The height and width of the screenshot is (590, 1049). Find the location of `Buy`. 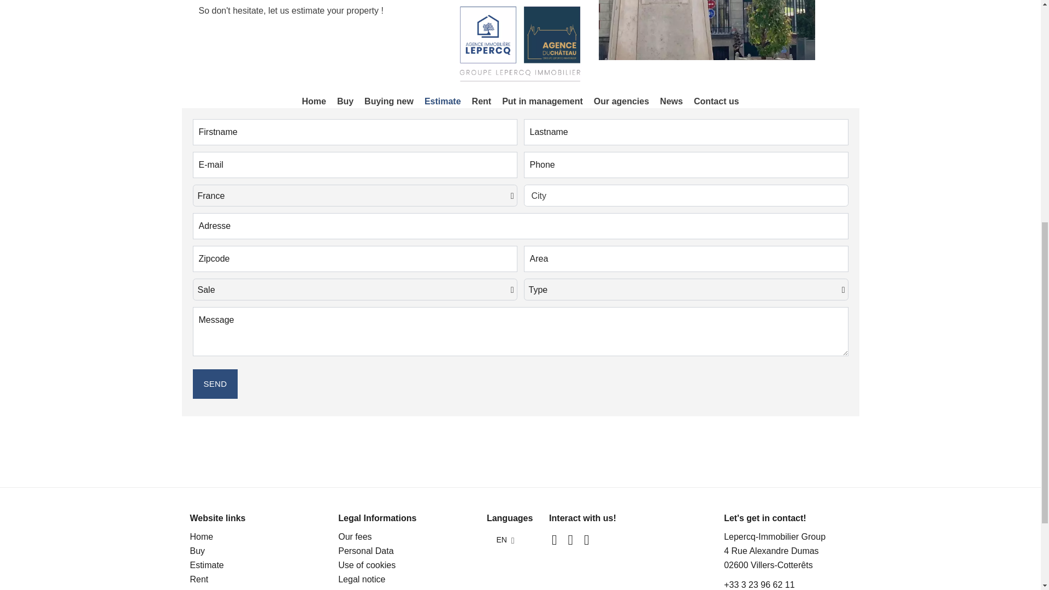

Buy is located at coordinates (198, 551).